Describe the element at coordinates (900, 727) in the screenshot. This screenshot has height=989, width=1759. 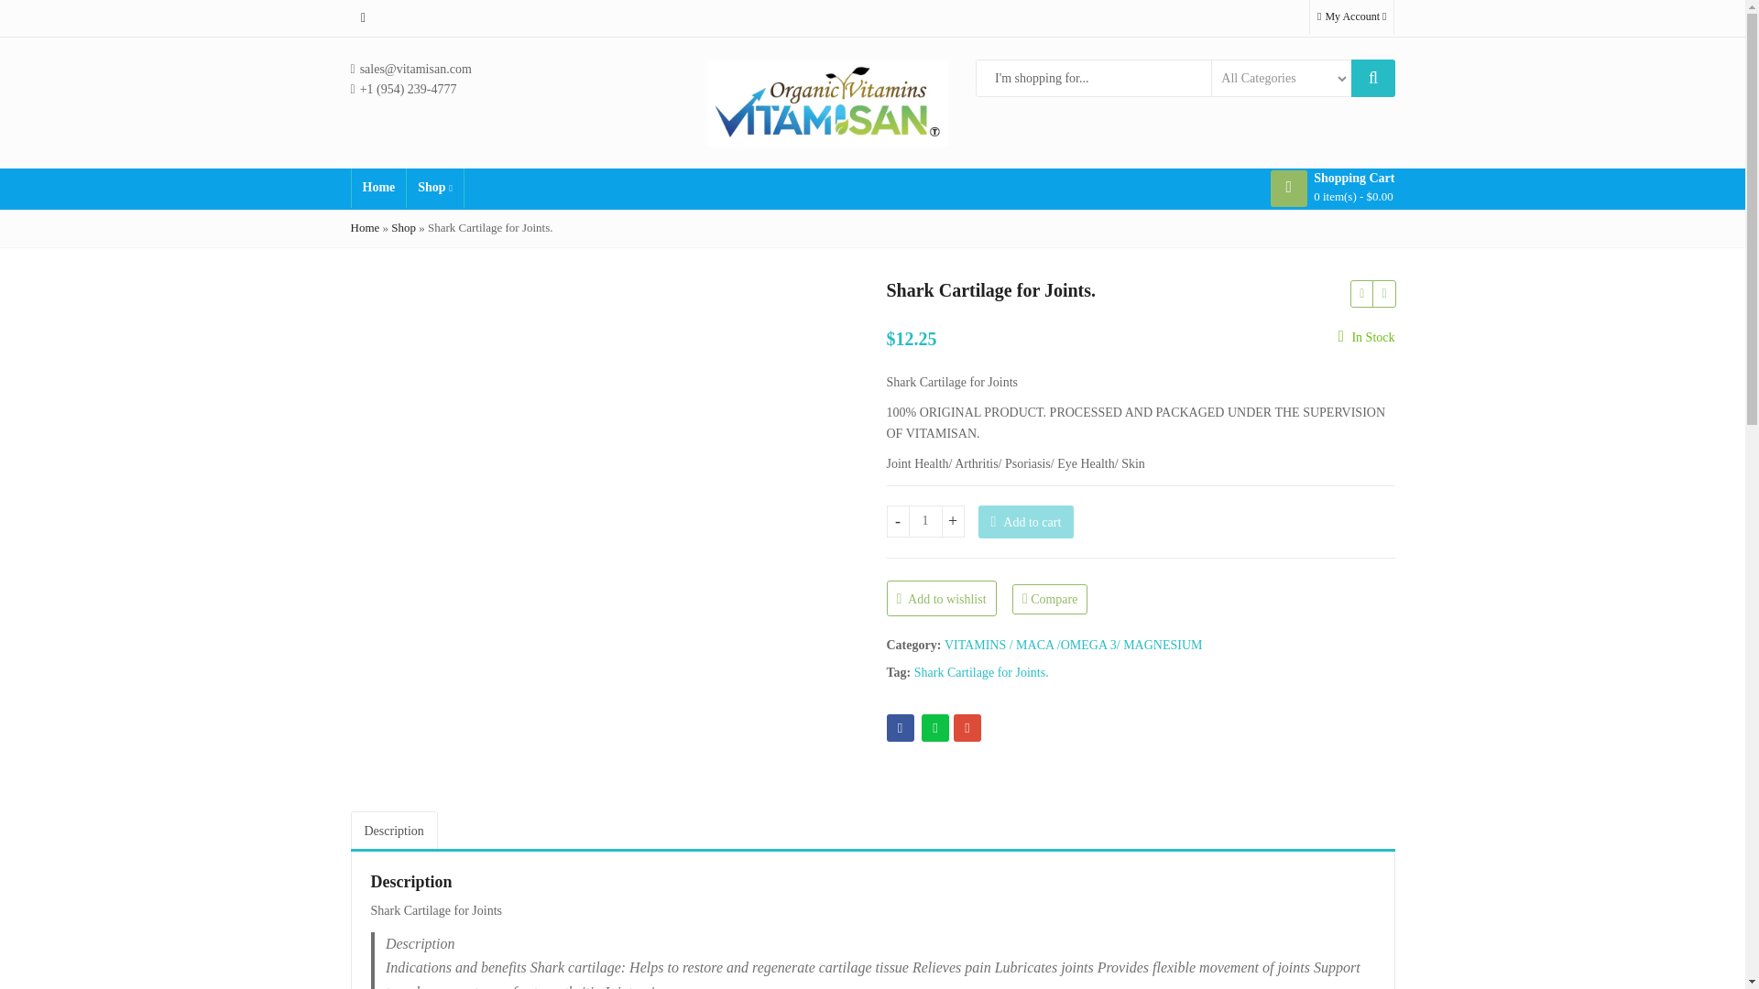
I see `Share on Facebook` at that location.